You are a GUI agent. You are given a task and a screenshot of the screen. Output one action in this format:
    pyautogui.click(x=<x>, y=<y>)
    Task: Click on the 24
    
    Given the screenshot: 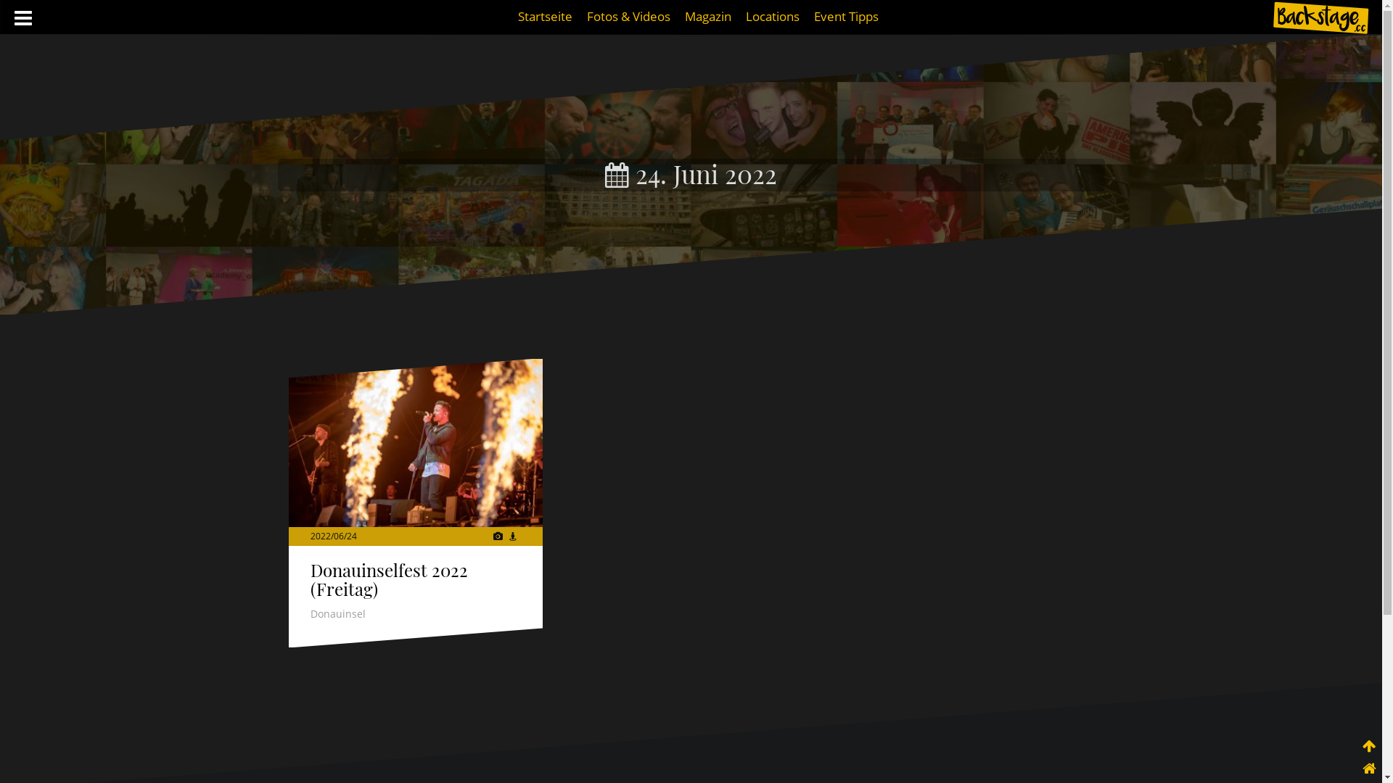 What is the action you would take?
    pyautogui.click(x=351, y=536)
    